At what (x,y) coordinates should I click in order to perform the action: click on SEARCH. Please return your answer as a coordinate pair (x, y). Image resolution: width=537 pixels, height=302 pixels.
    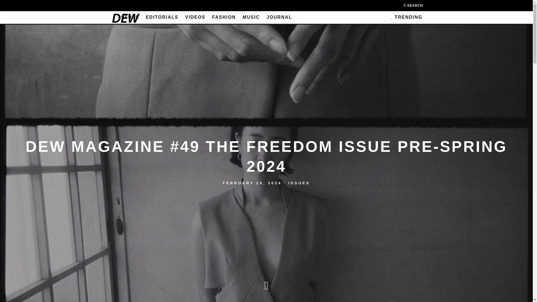
    Looking at the image, I should click on (413, 6).